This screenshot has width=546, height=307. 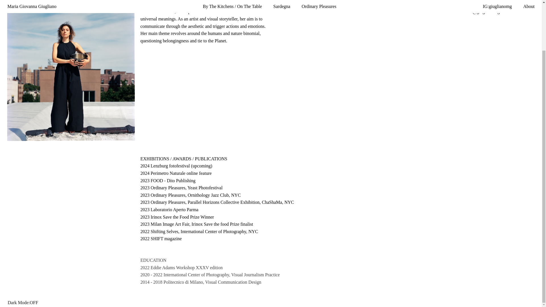 I want to click on 2023 FOOD - Dito Publishing, so click(x=168, y=181).